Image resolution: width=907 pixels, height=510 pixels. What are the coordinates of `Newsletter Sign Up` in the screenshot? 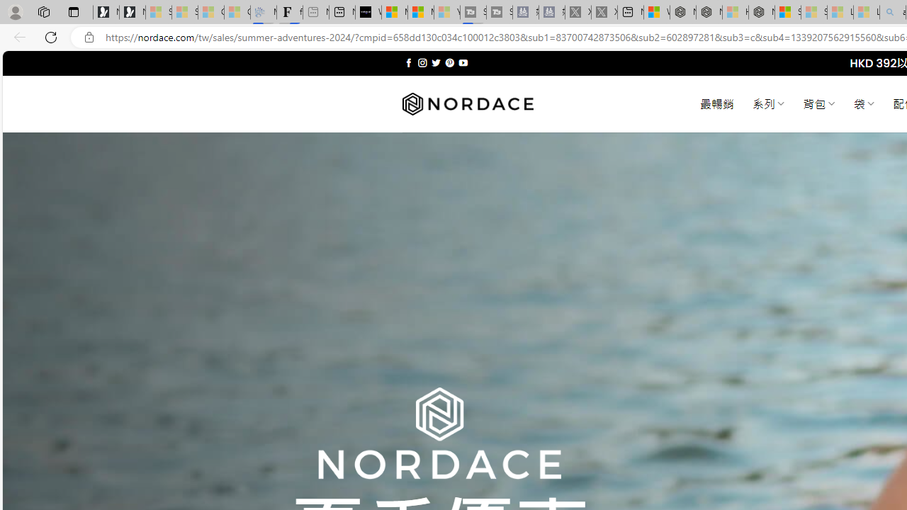 It's located at (132, 13).